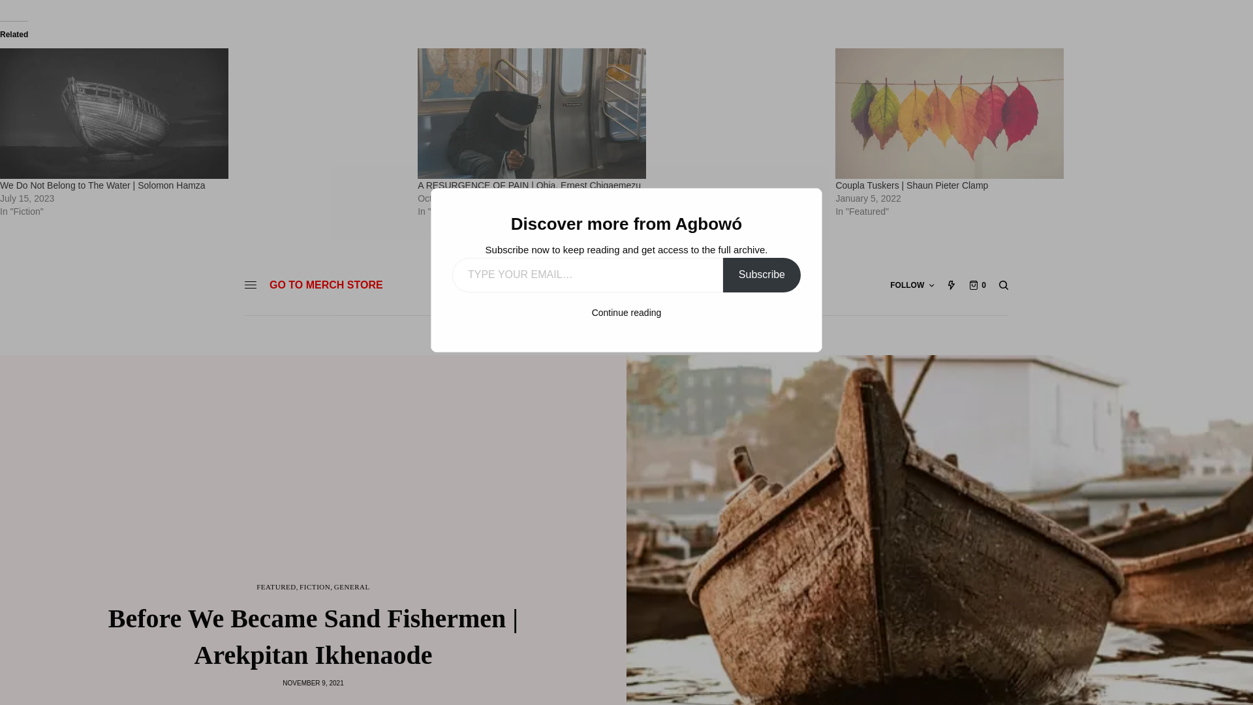  What do you see at coordinates (911, 285) in the screenshot?
I see `FOLLOW` at bounding box center [911, 285].